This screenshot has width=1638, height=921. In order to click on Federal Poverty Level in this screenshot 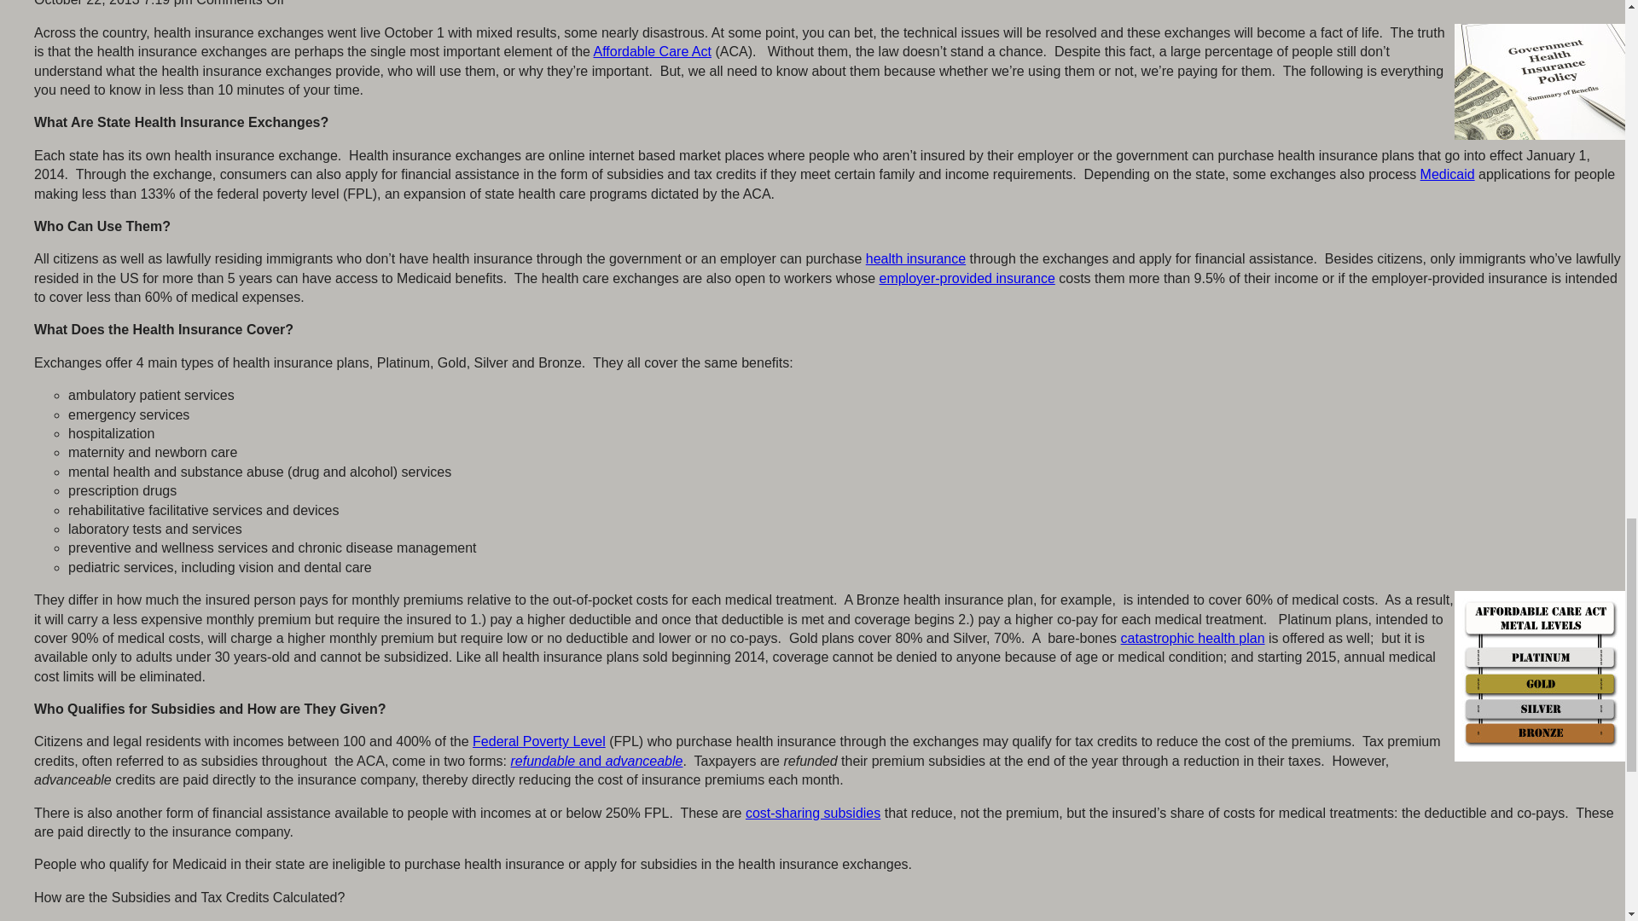, I will do `click(539, 741)`.